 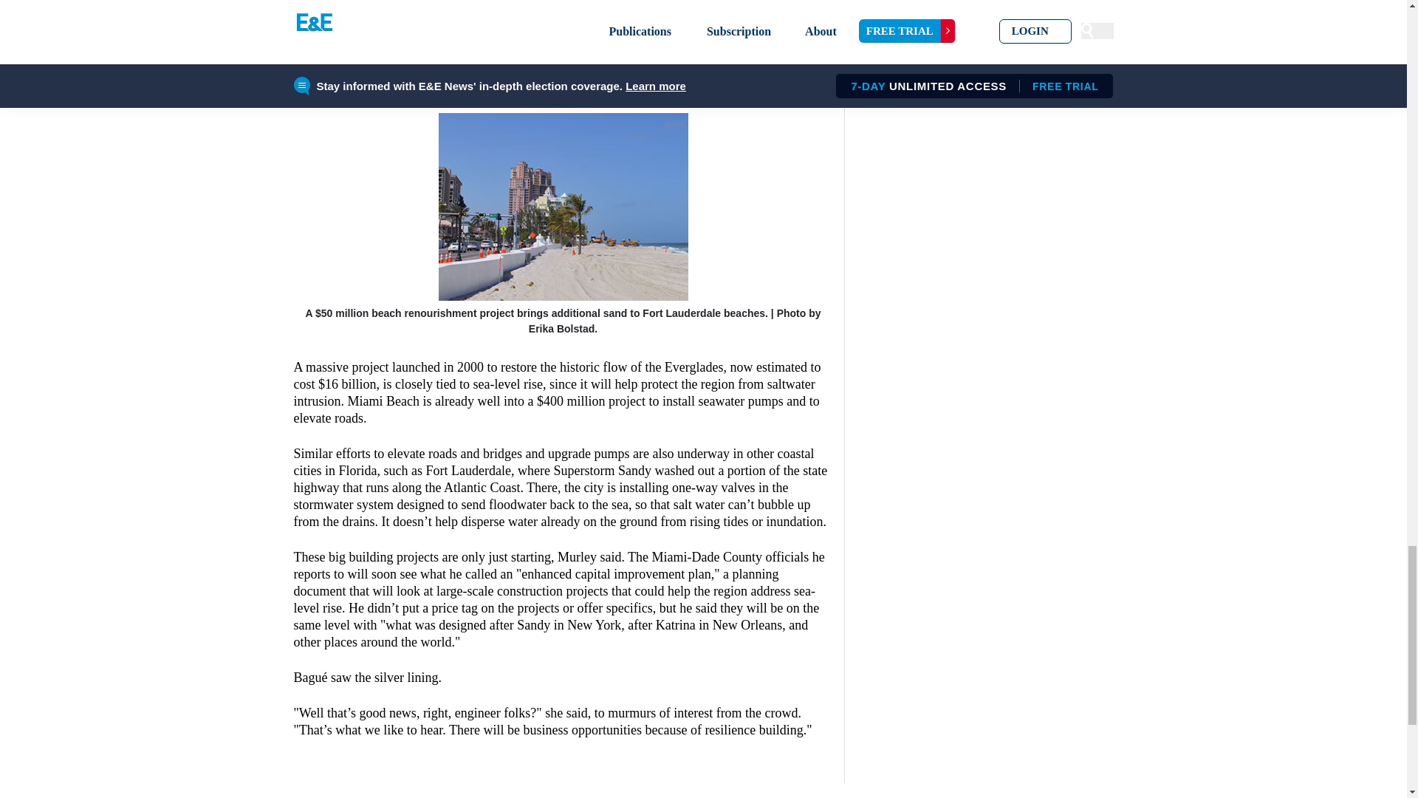 I want to click on Late-breaking news., so click(x=1031, y=791).